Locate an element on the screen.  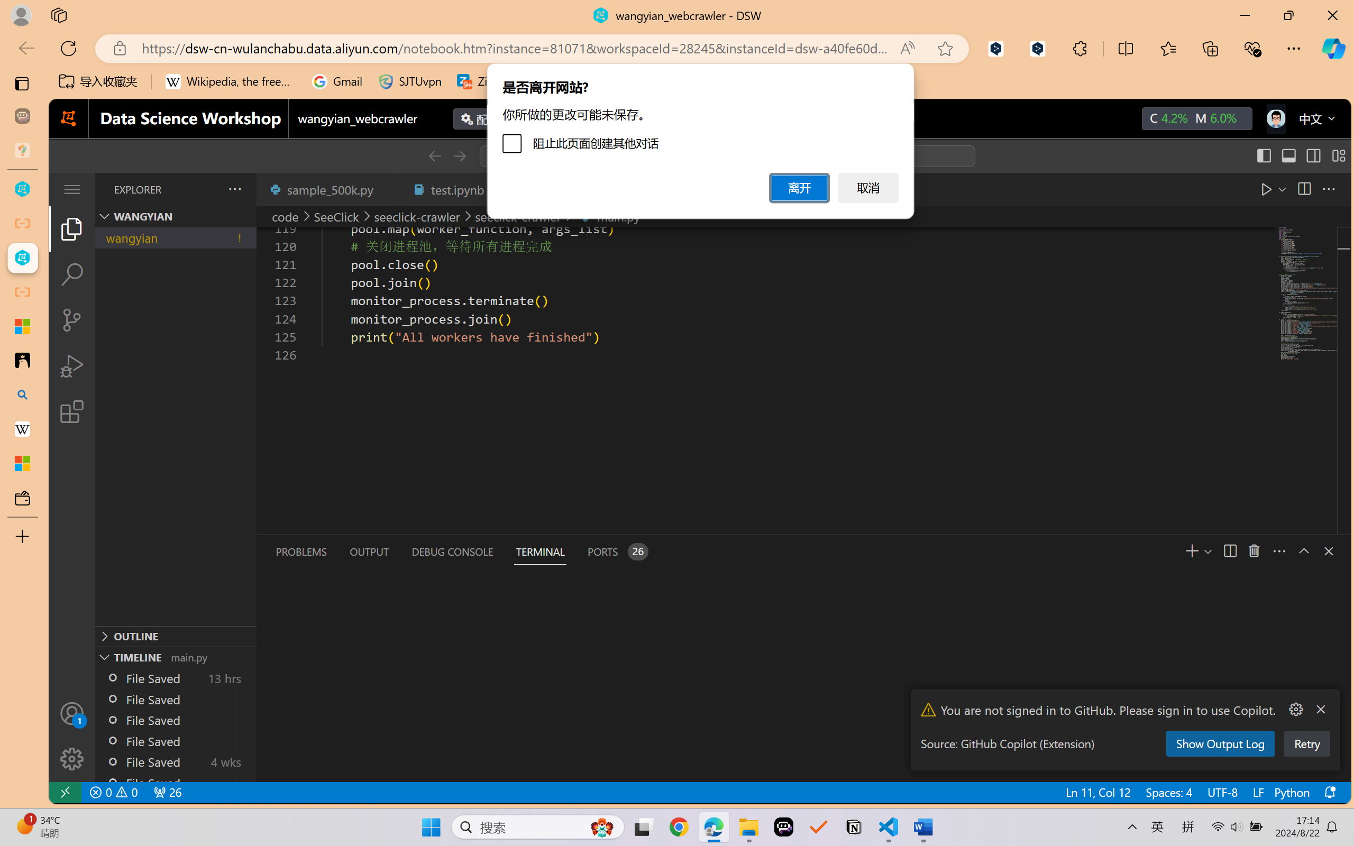
wangyian_webcrawler - DSW is located at coordinates (22, 258).